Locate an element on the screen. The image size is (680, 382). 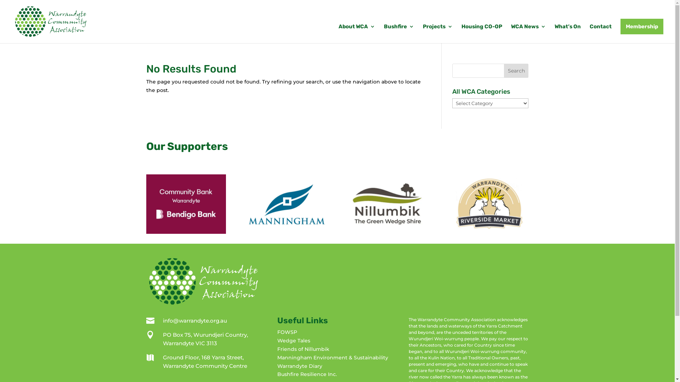
Projects is located at coordinates (438, 34).